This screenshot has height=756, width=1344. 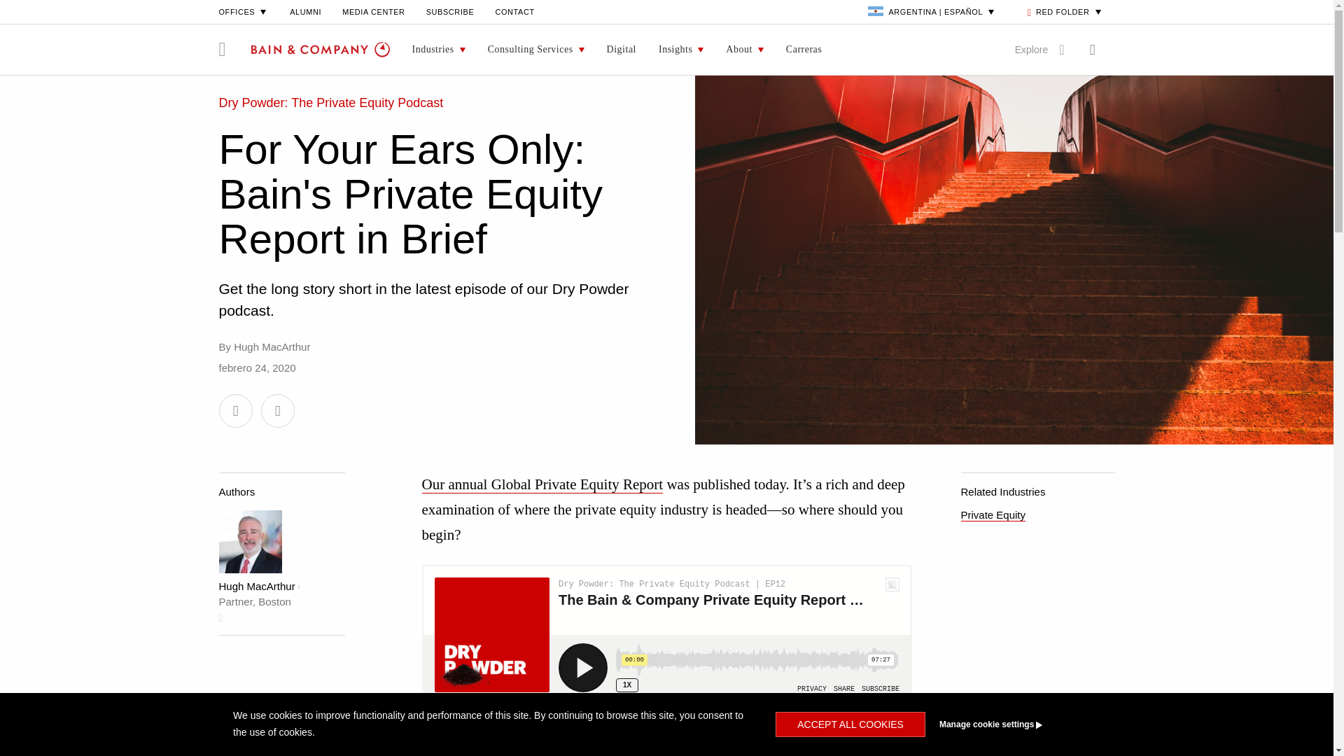 What do you see at coordinates (244, 11) in the screenshot?
I see `OFFICES` at bounding box center [244, 11].